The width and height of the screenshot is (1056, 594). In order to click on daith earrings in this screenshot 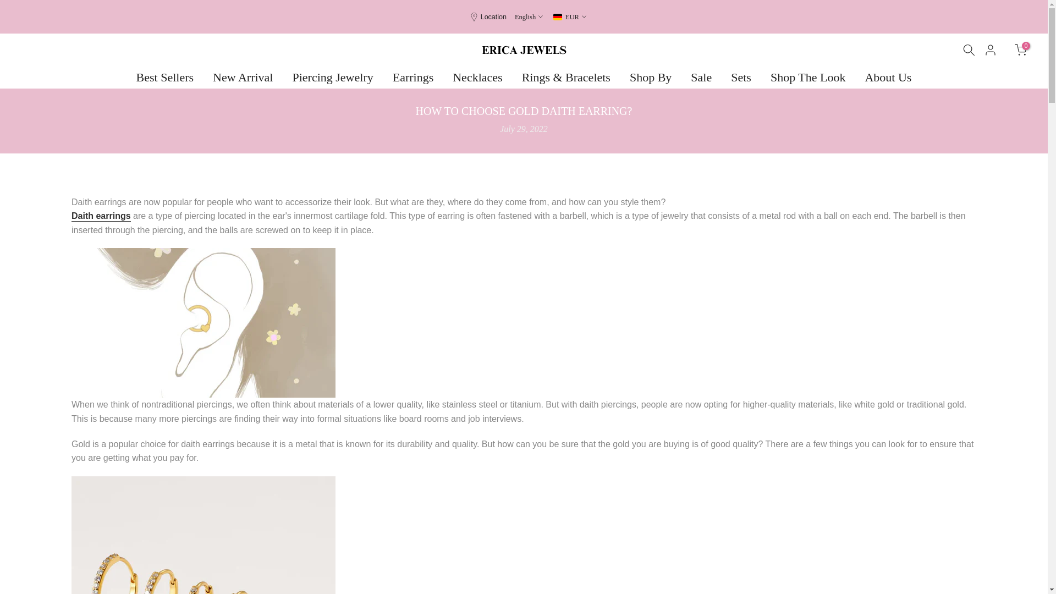, I will do `click(101, 216)`.